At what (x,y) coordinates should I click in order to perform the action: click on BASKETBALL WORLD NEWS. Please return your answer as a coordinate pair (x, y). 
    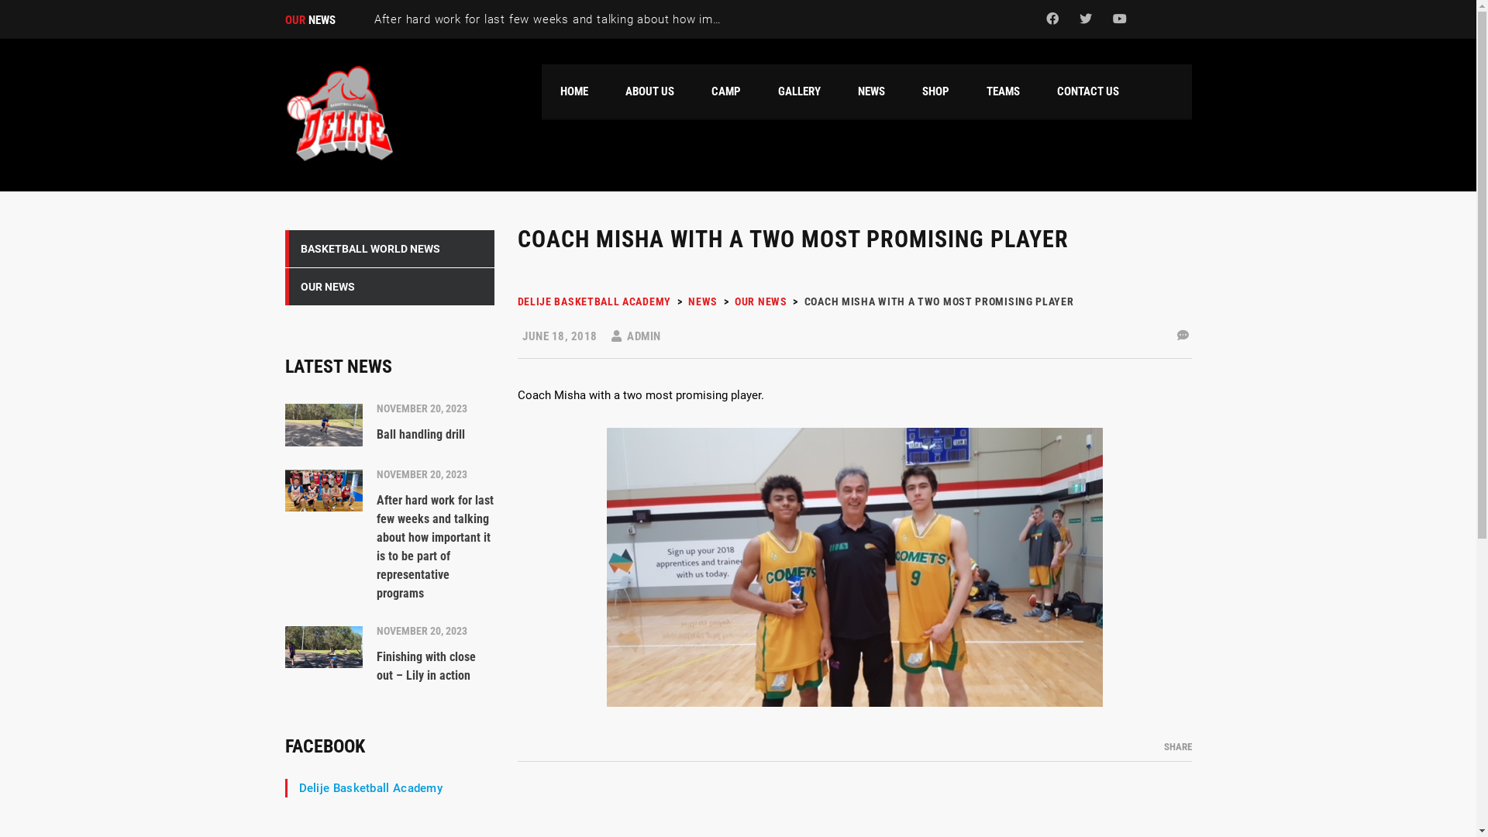
    Looking at the image, I should click on (390, 250).